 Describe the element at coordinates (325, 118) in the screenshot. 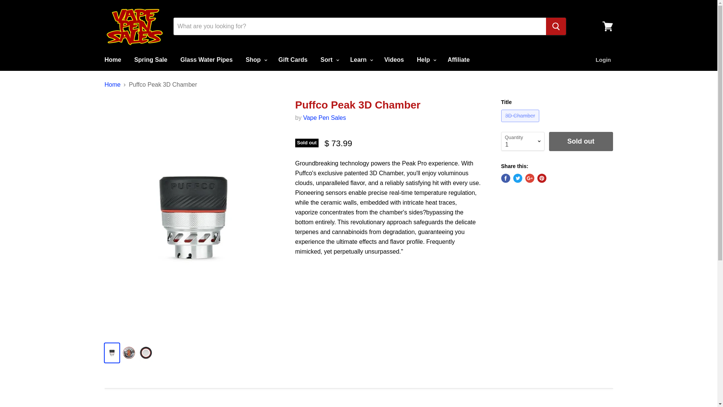

I see `Vape Pen Sales` at that location.